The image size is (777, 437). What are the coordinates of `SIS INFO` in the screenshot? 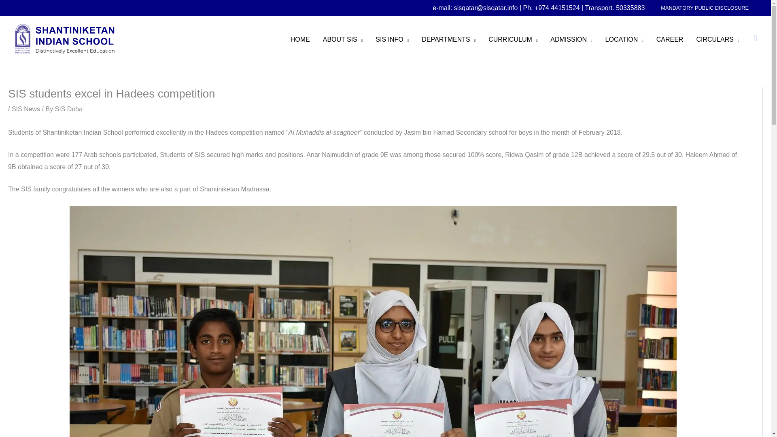 It's located at (392, 40).